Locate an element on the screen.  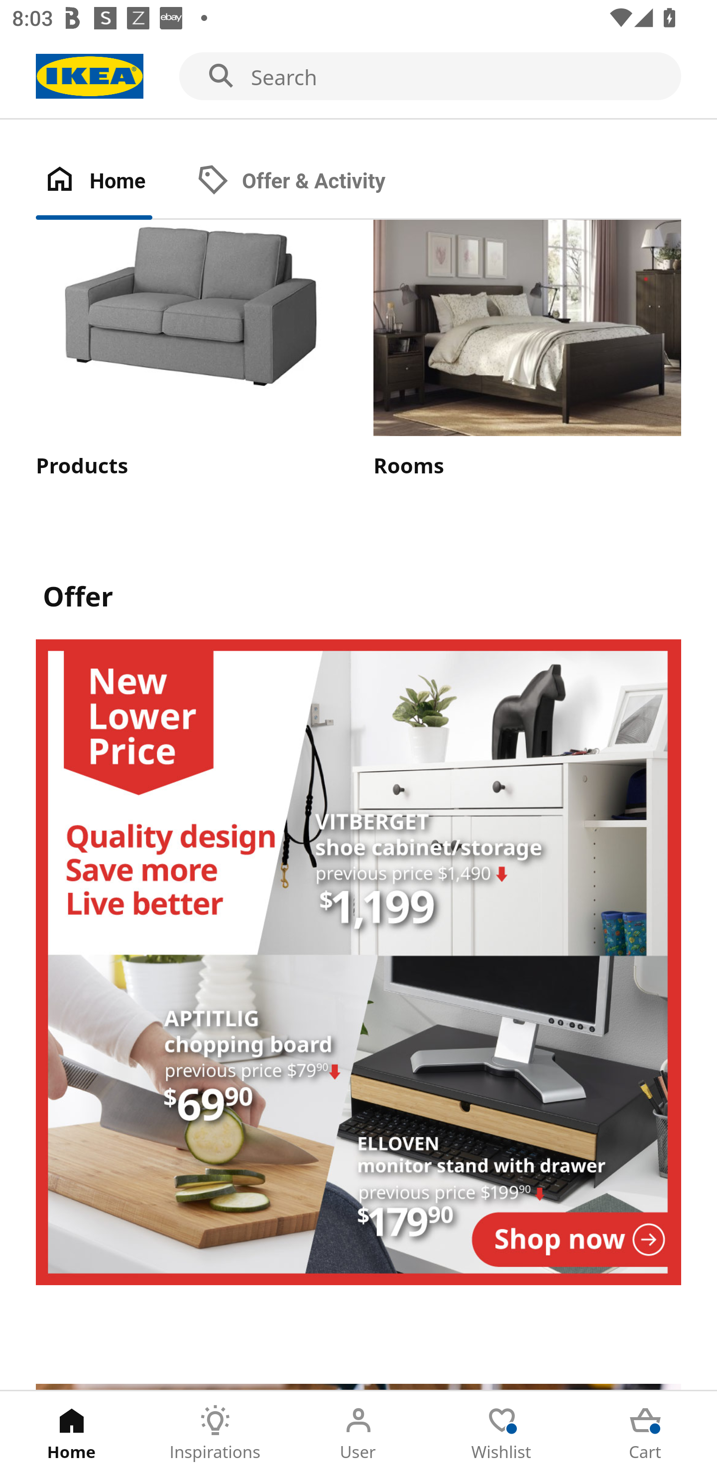
Cart
Tab 5 of 5 is located at coordinates (645, 1433).